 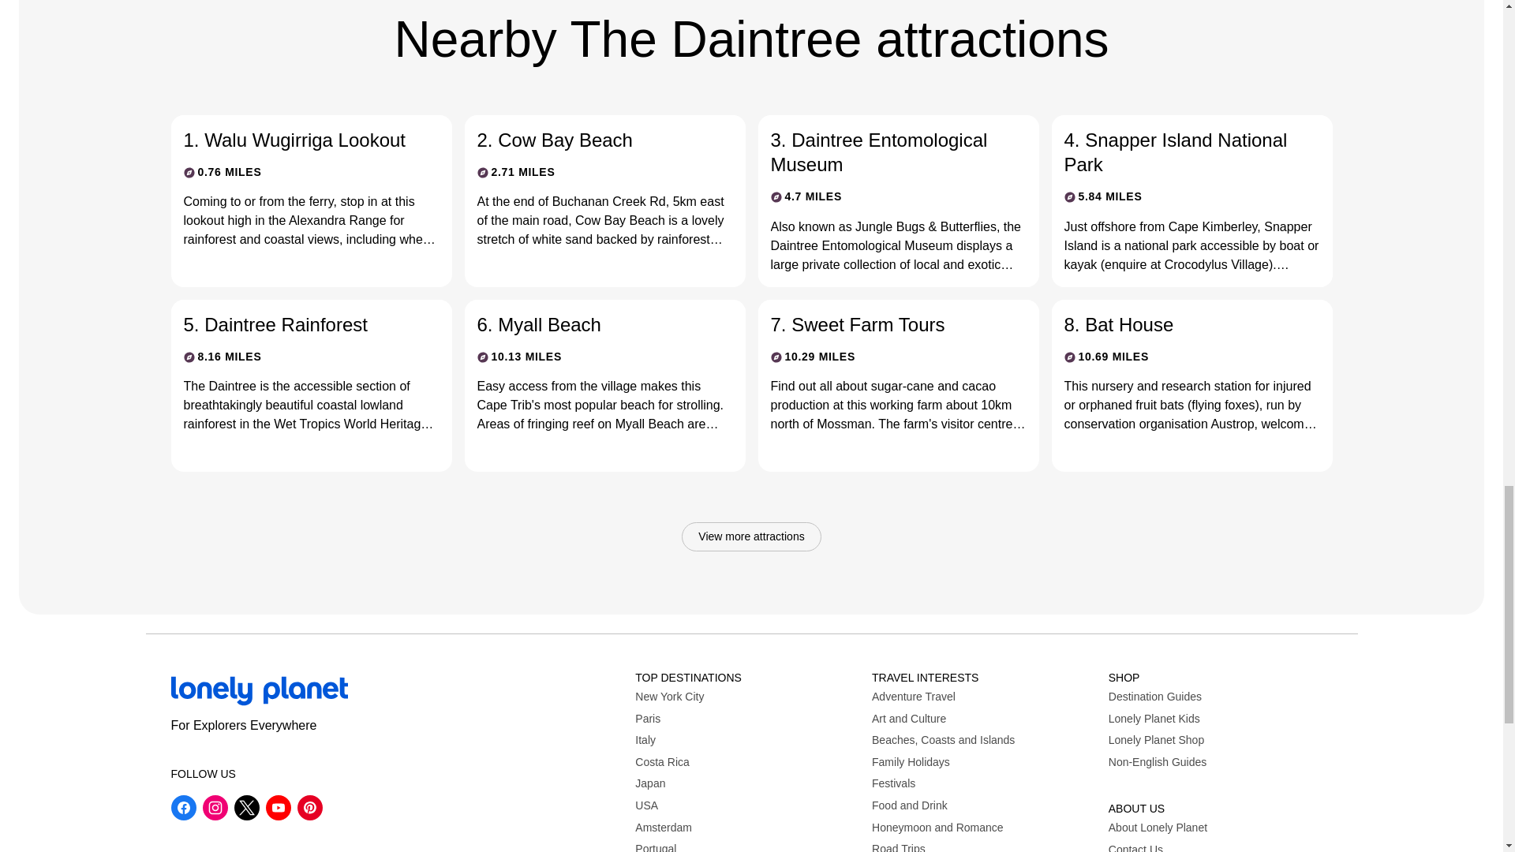 What do you see at coordinates (885, 324) in the screenshot?
I see `7. Sweet Farm Tours` at bounding box center [885, 324].